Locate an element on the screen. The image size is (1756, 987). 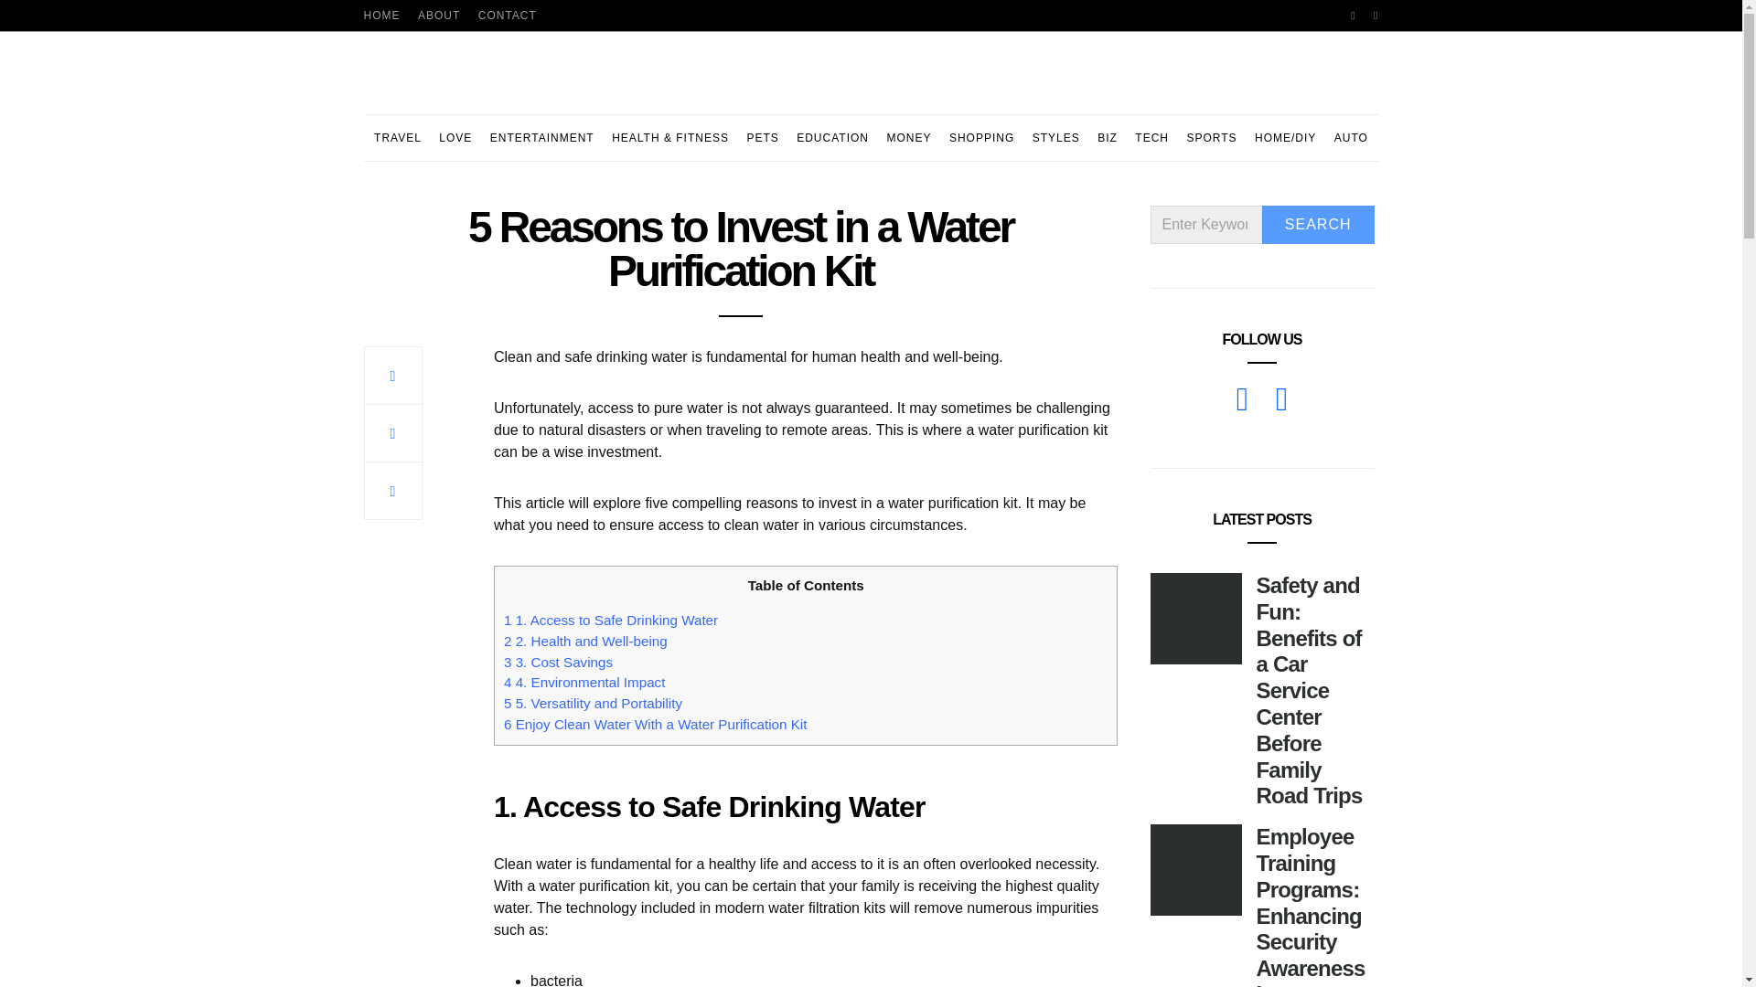
3 3. Cost Savings is located at coordinates (558, 662).